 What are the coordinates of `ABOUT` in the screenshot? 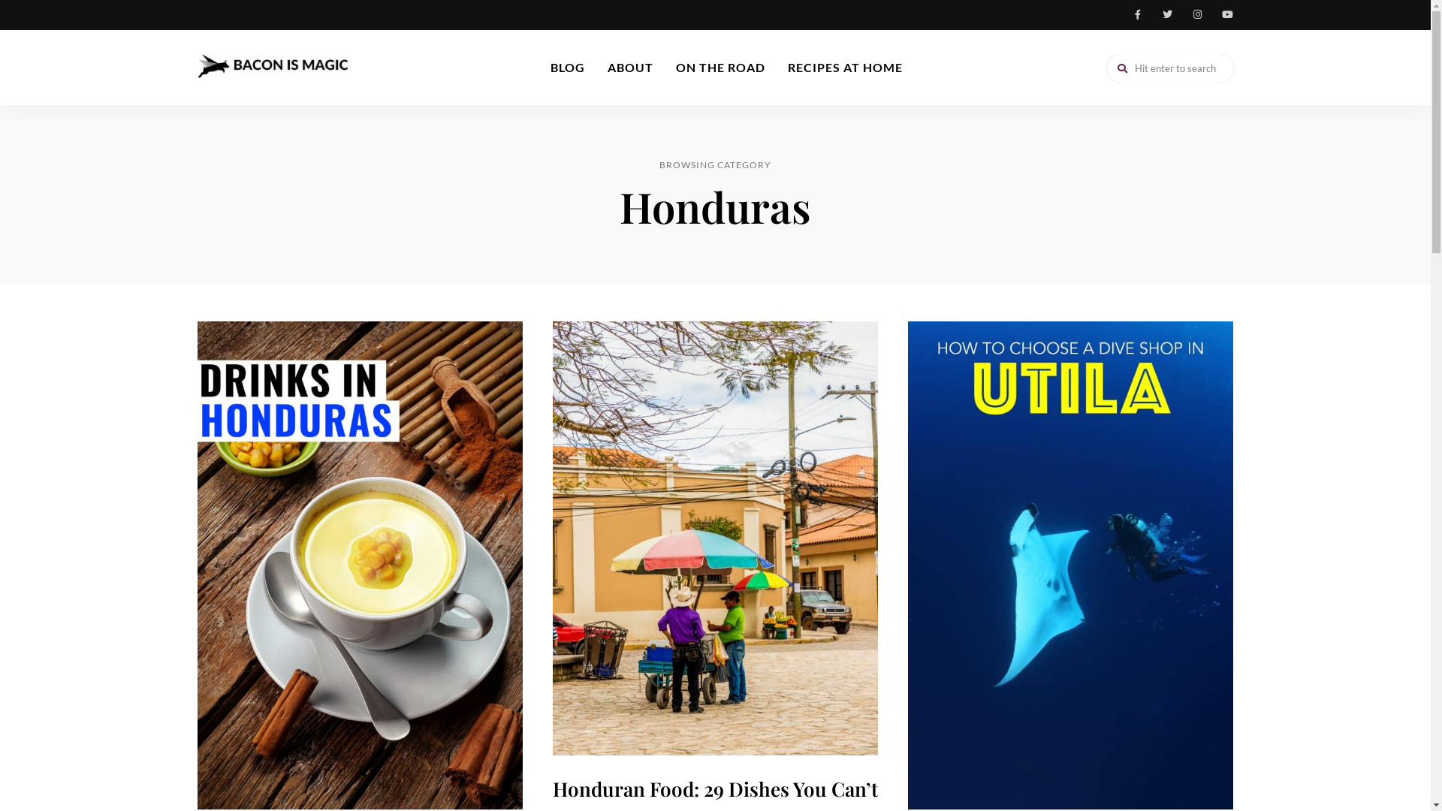 It's located at (631, 68).